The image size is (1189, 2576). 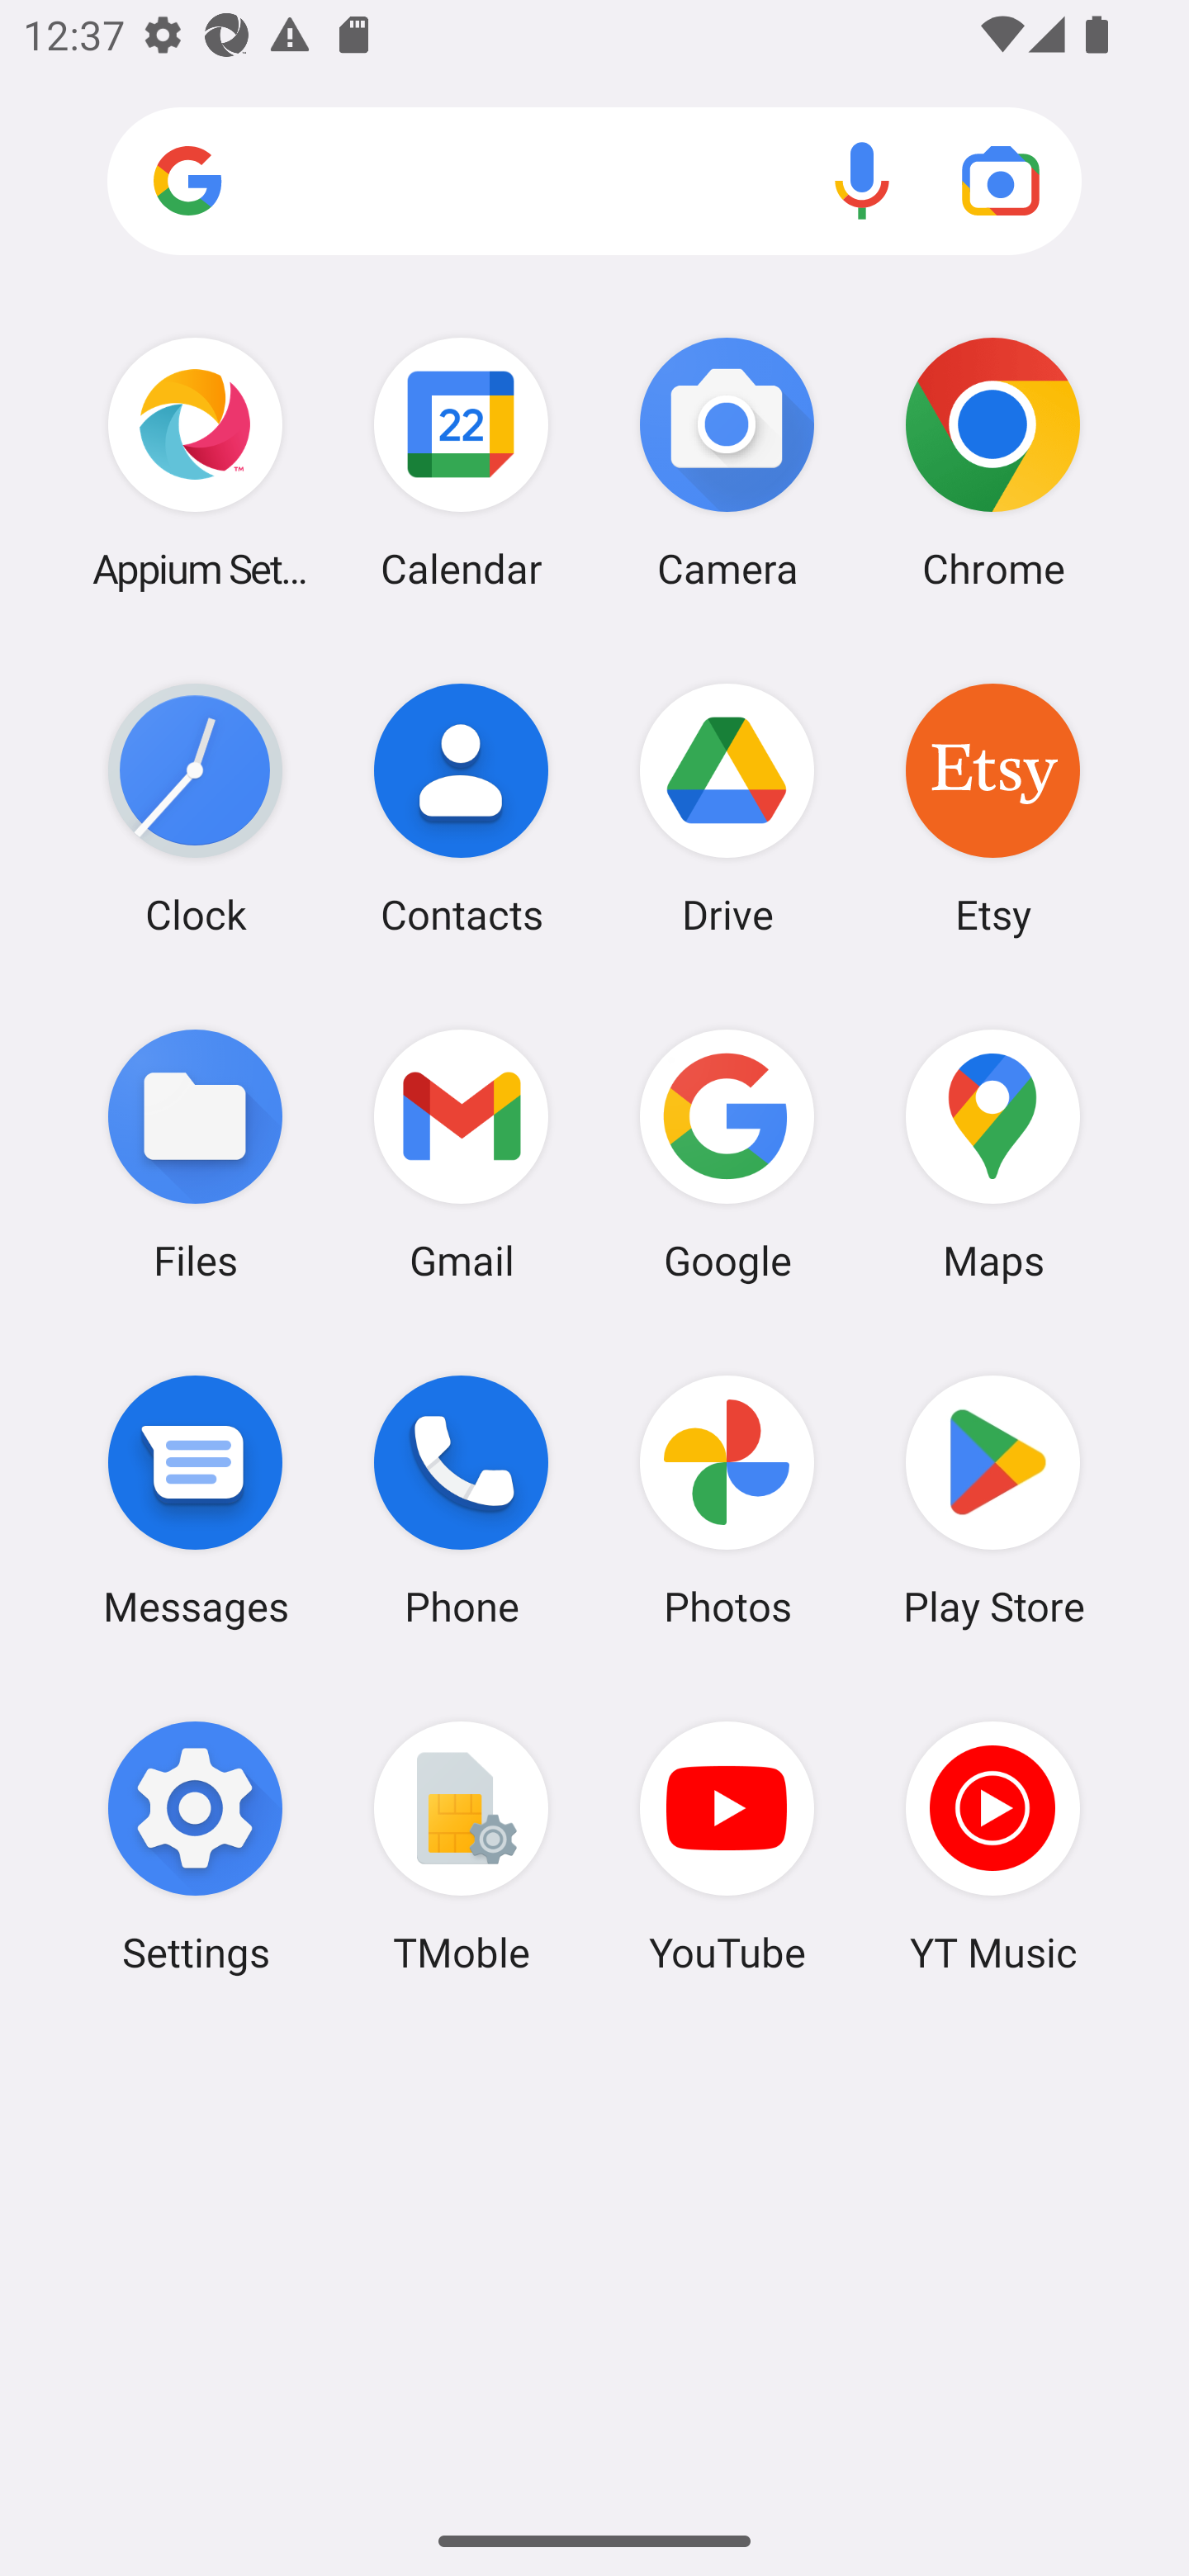 What do you see at coordinates (195, 1847) in the screenshot?
I see `Settings` at bounding box center [195, 1847].